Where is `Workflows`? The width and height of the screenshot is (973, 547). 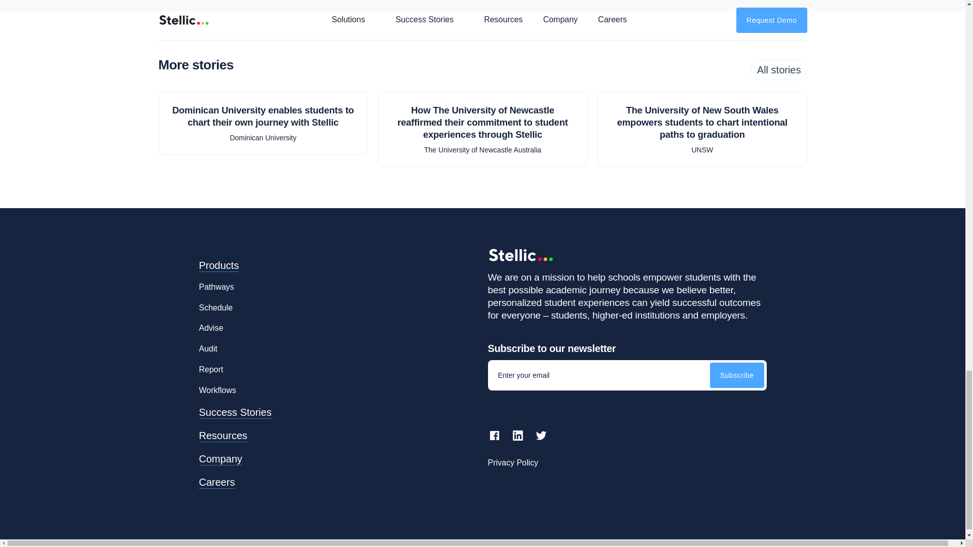
Workflows is located at coordinates (217, 387).